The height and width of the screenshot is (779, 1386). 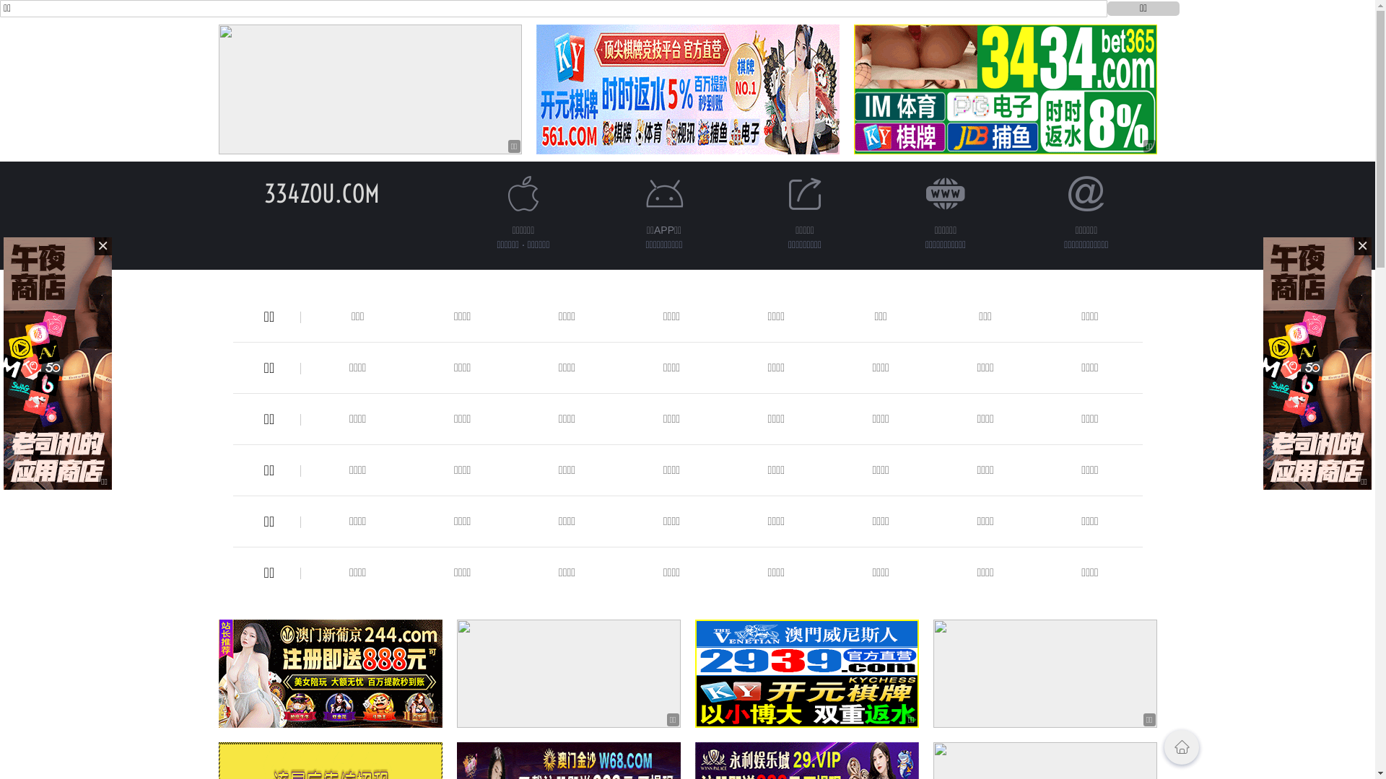 I want to click on 334ZOU.COM, so click(x=322, y=193).